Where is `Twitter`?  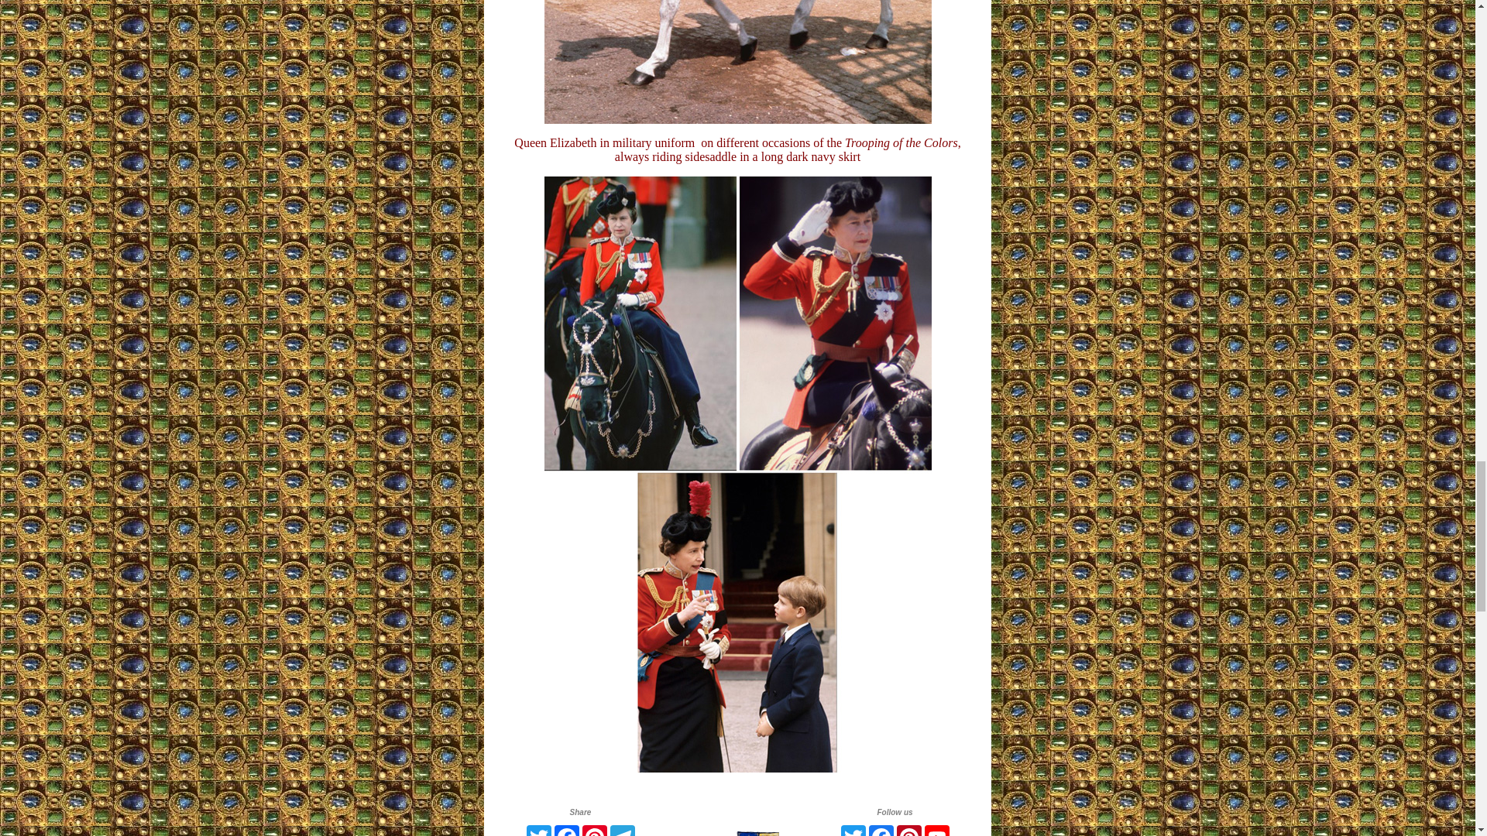
Twitter is located at coordinates (539, 830).